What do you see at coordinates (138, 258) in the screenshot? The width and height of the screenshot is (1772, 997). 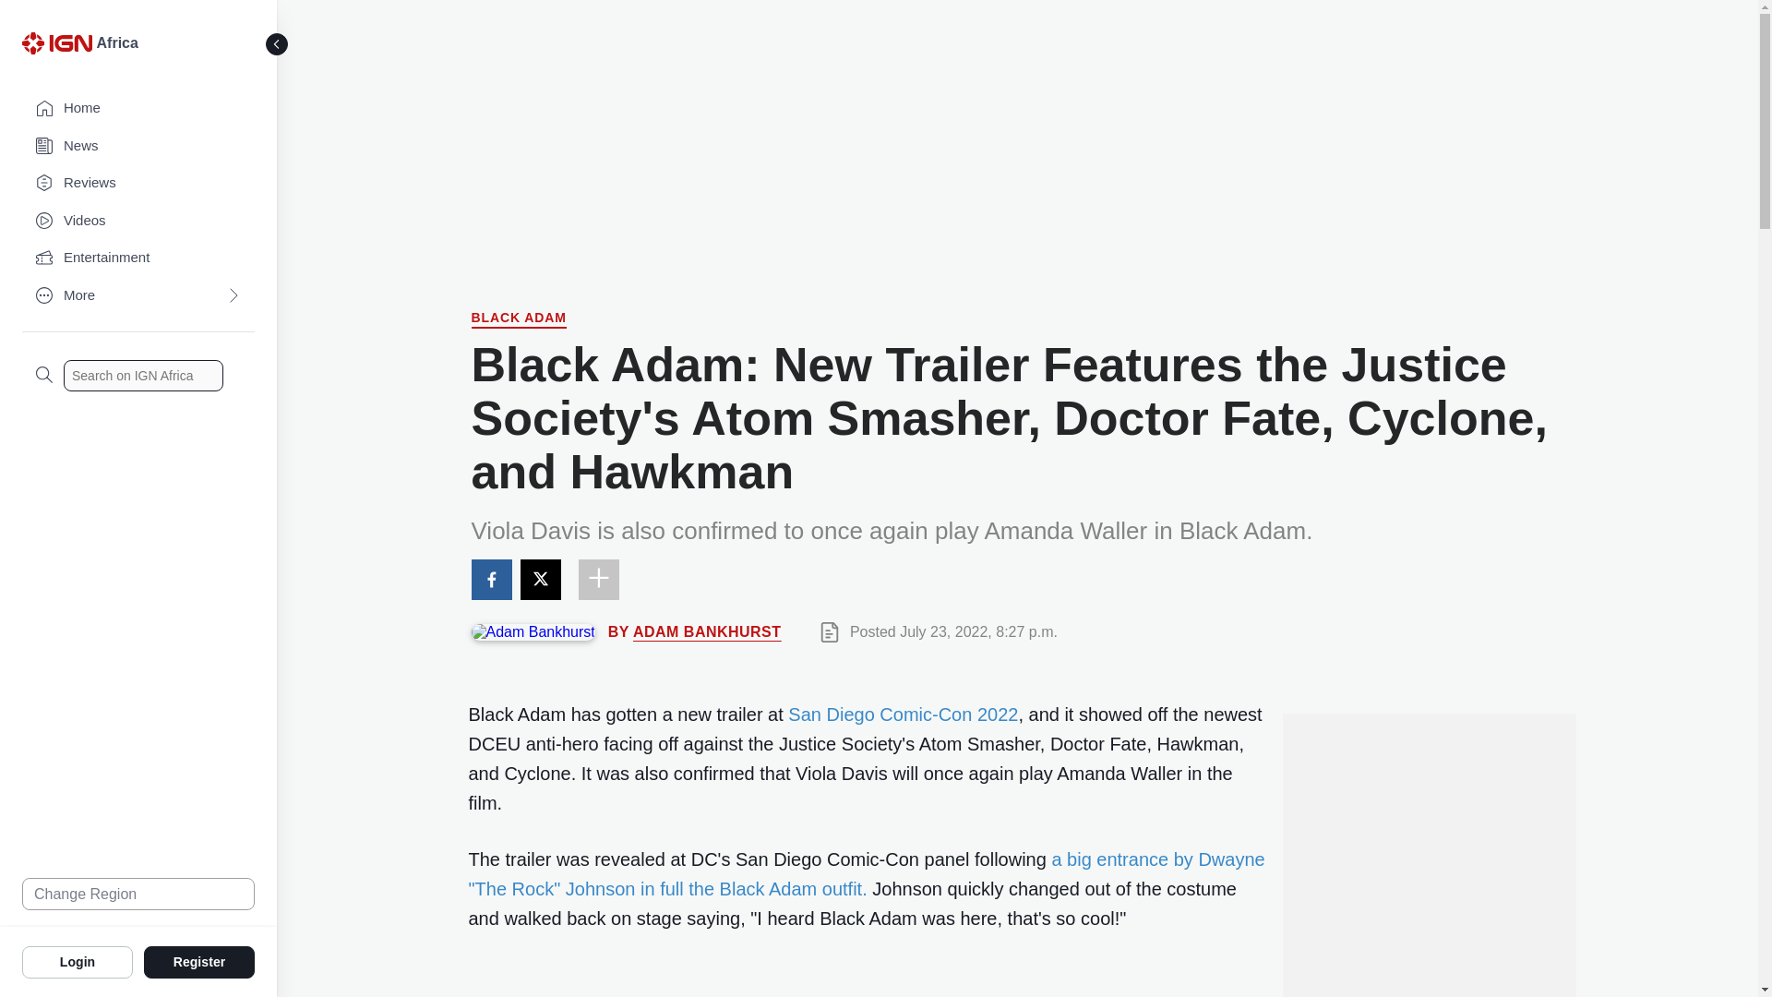 I see `Entertainment` at bounding box center [138, 258].